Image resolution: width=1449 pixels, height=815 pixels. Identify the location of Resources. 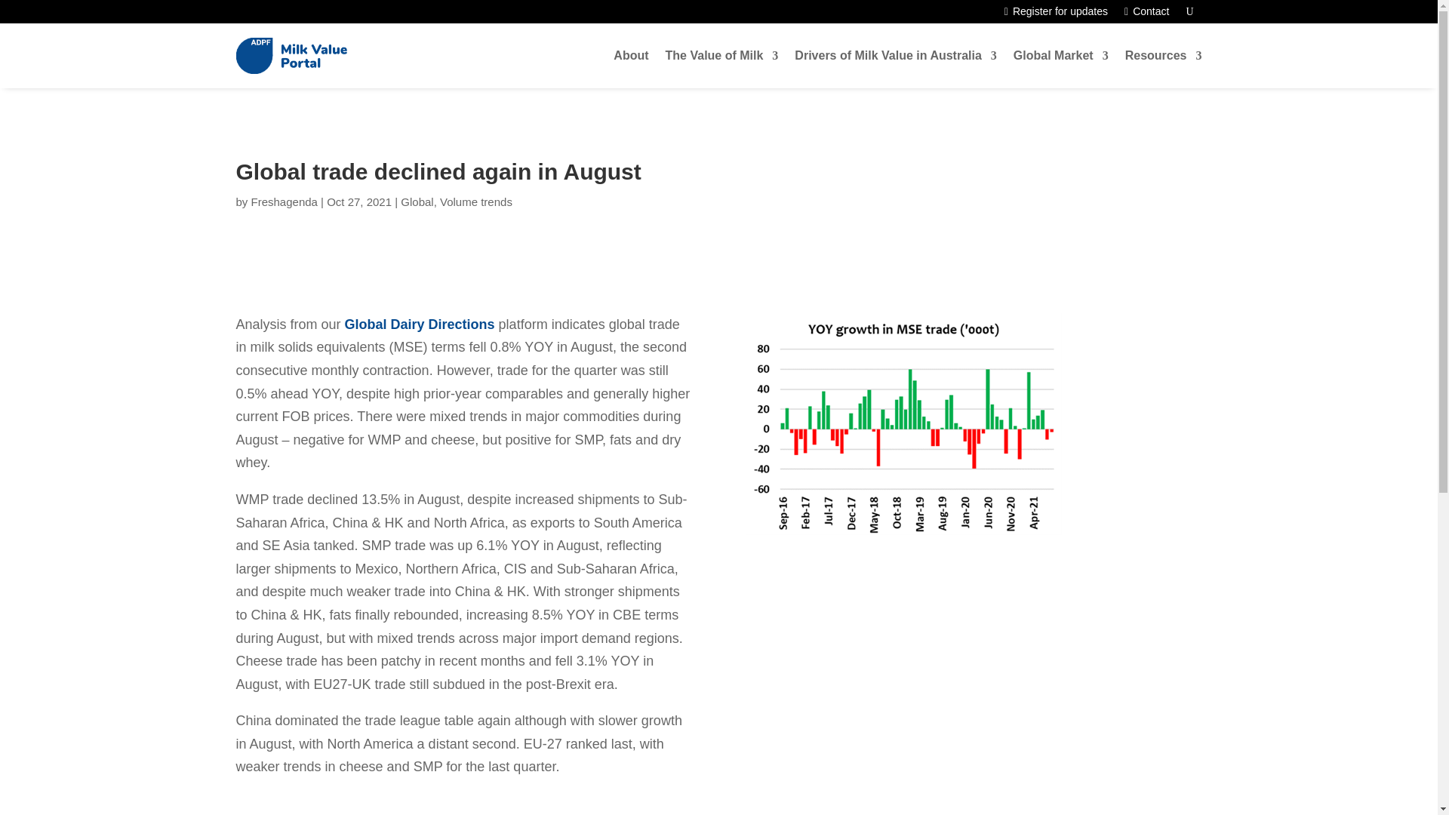
(1164, 56).